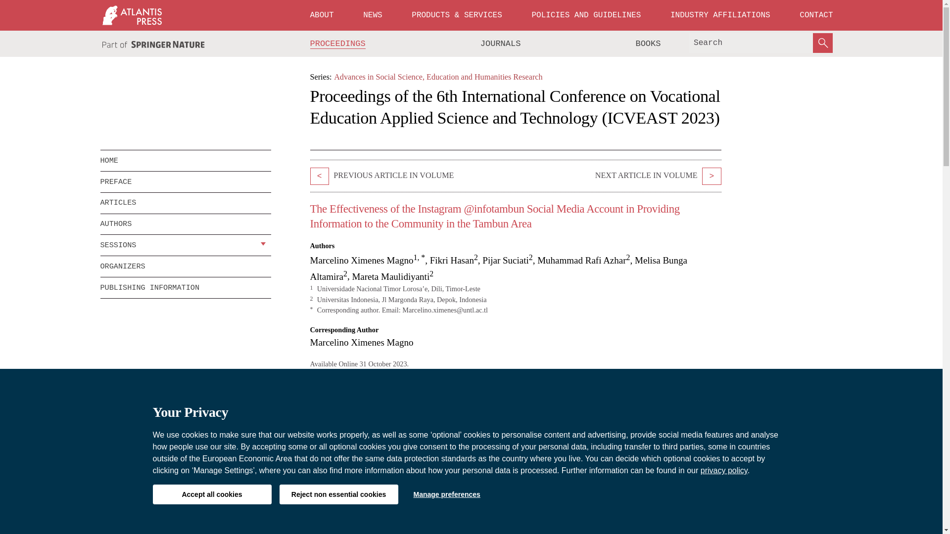 The width and height of the screenshot is (950, 534). I want to click on JOURNALS, so click(501, 44).